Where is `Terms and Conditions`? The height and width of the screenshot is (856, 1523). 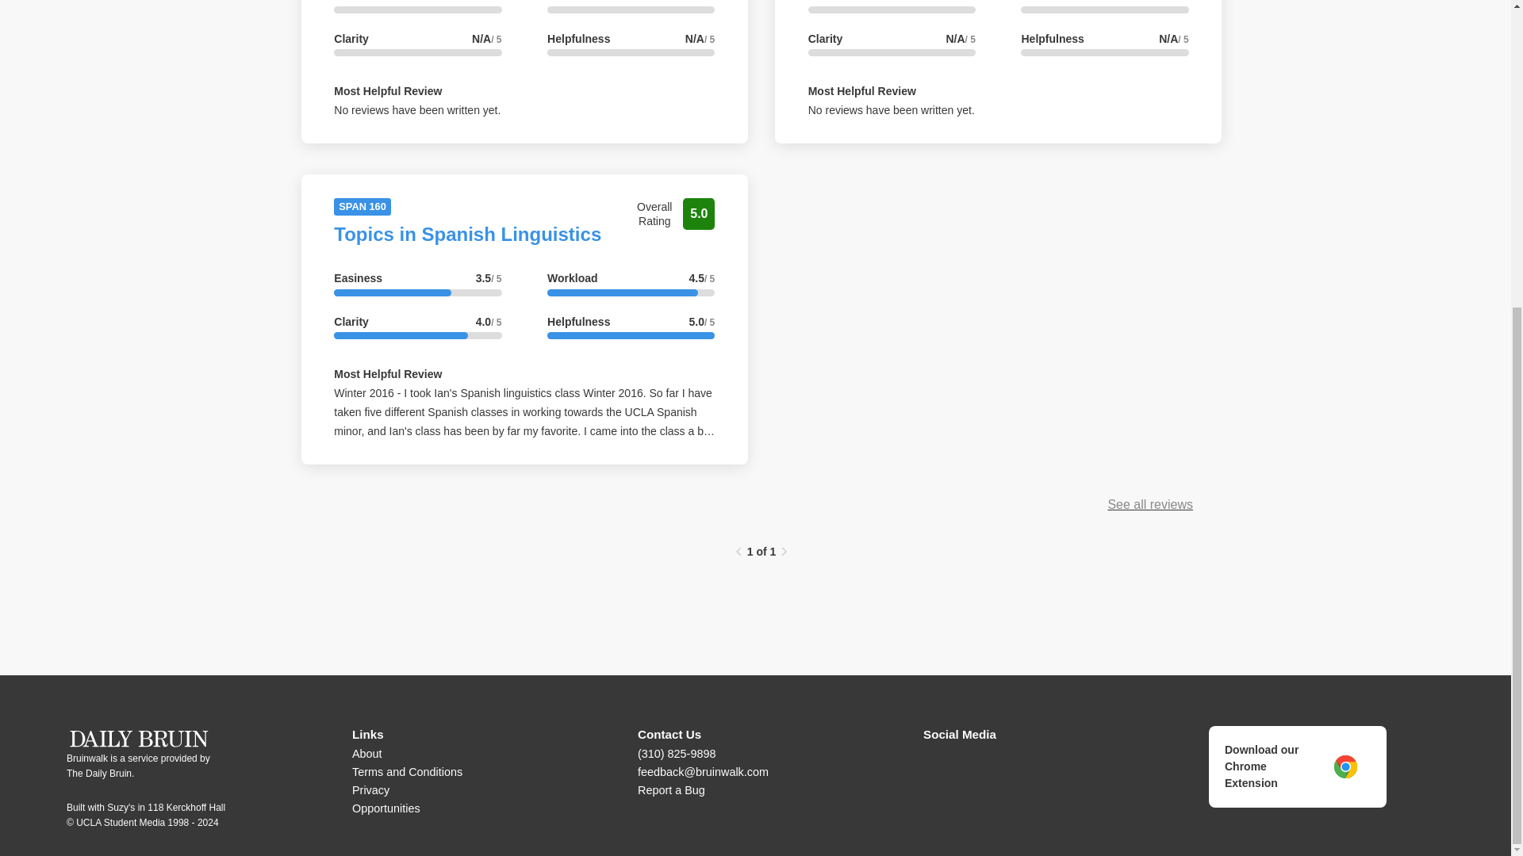 Terms and Conditions is located at coordinates (407, 771).